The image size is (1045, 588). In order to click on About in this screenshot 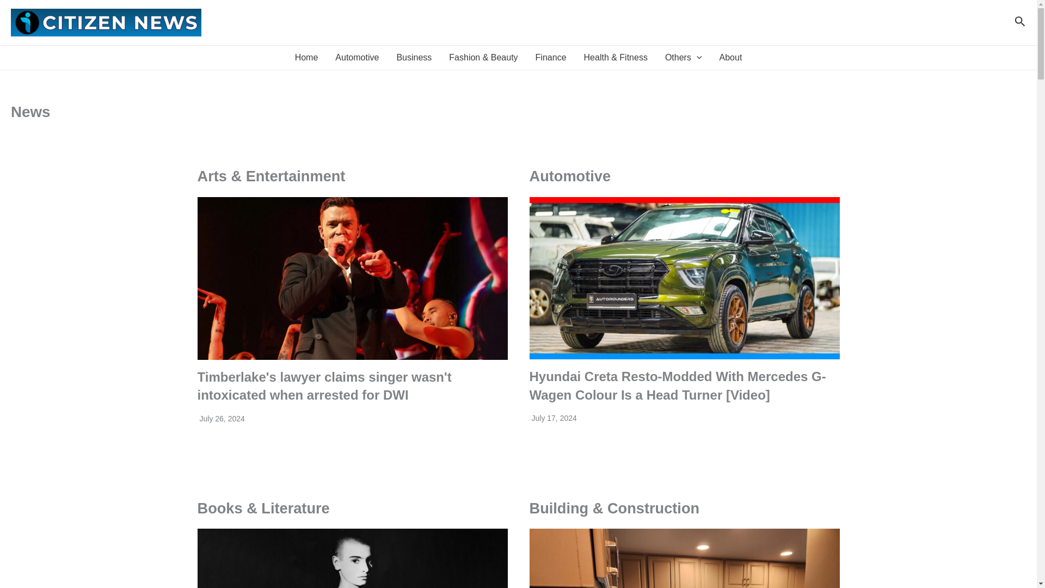, I will do `click(730, 58)`.